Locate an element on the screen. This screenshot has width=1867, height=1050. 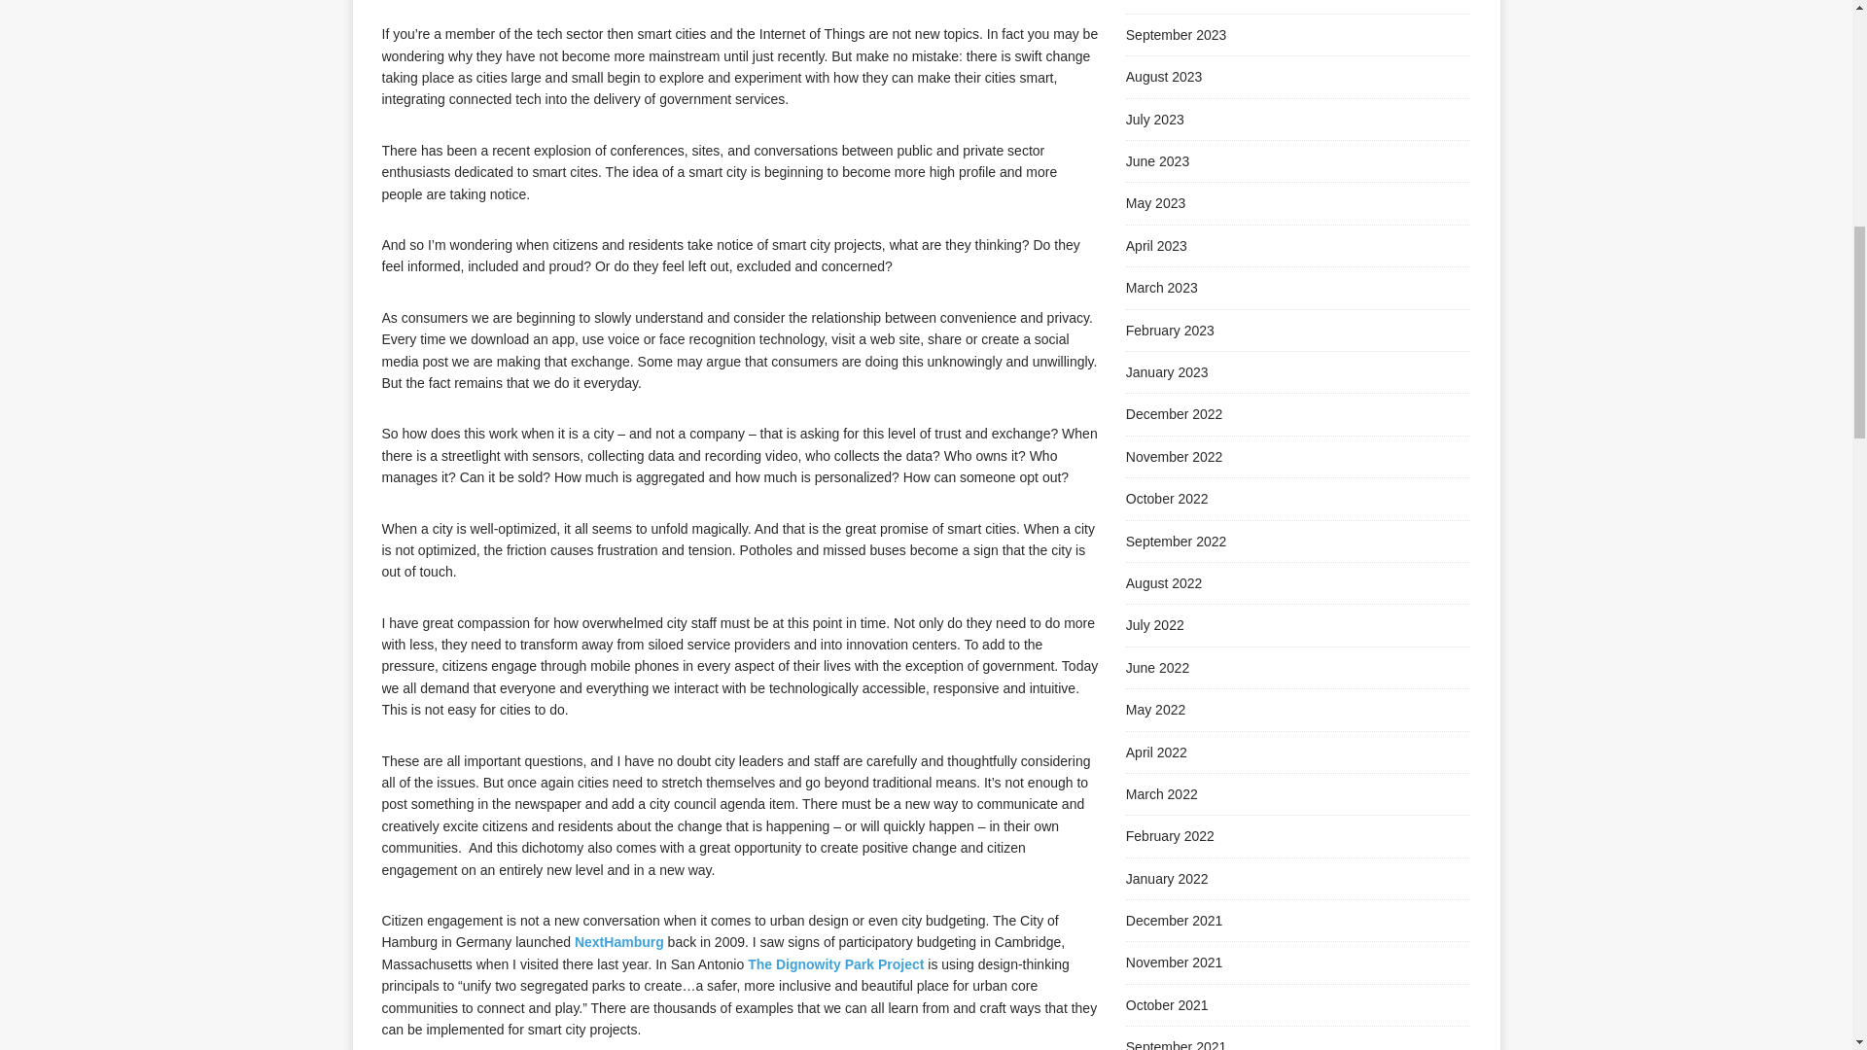
The Dignowity Park Project  is located at coordinates (838, 964).